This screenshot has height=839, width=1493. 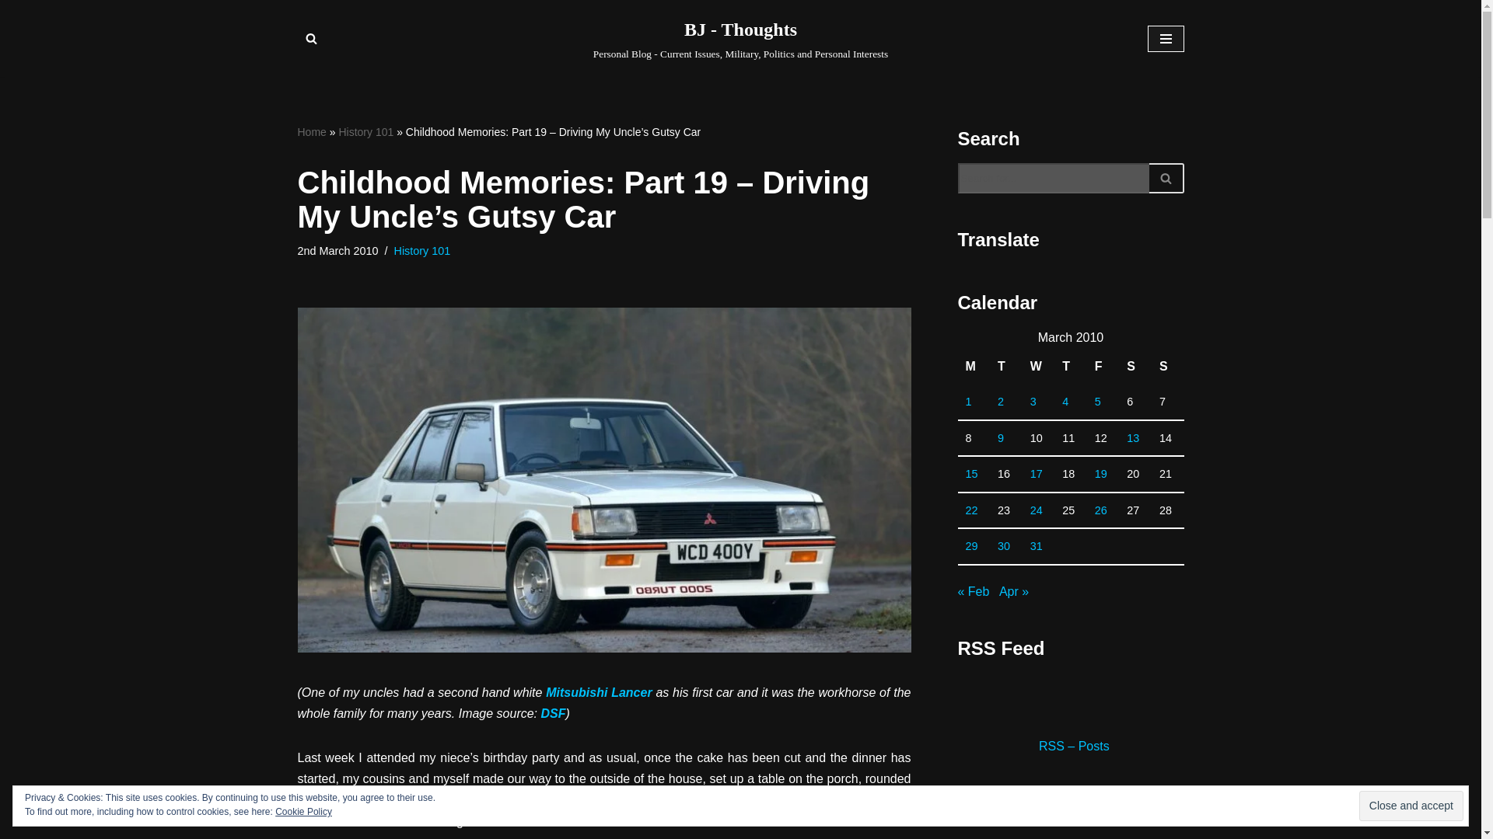 What do you see at coordinates (12, 33) in the screenshot?
I see `Skip to content` at bounding box center [12, 33].